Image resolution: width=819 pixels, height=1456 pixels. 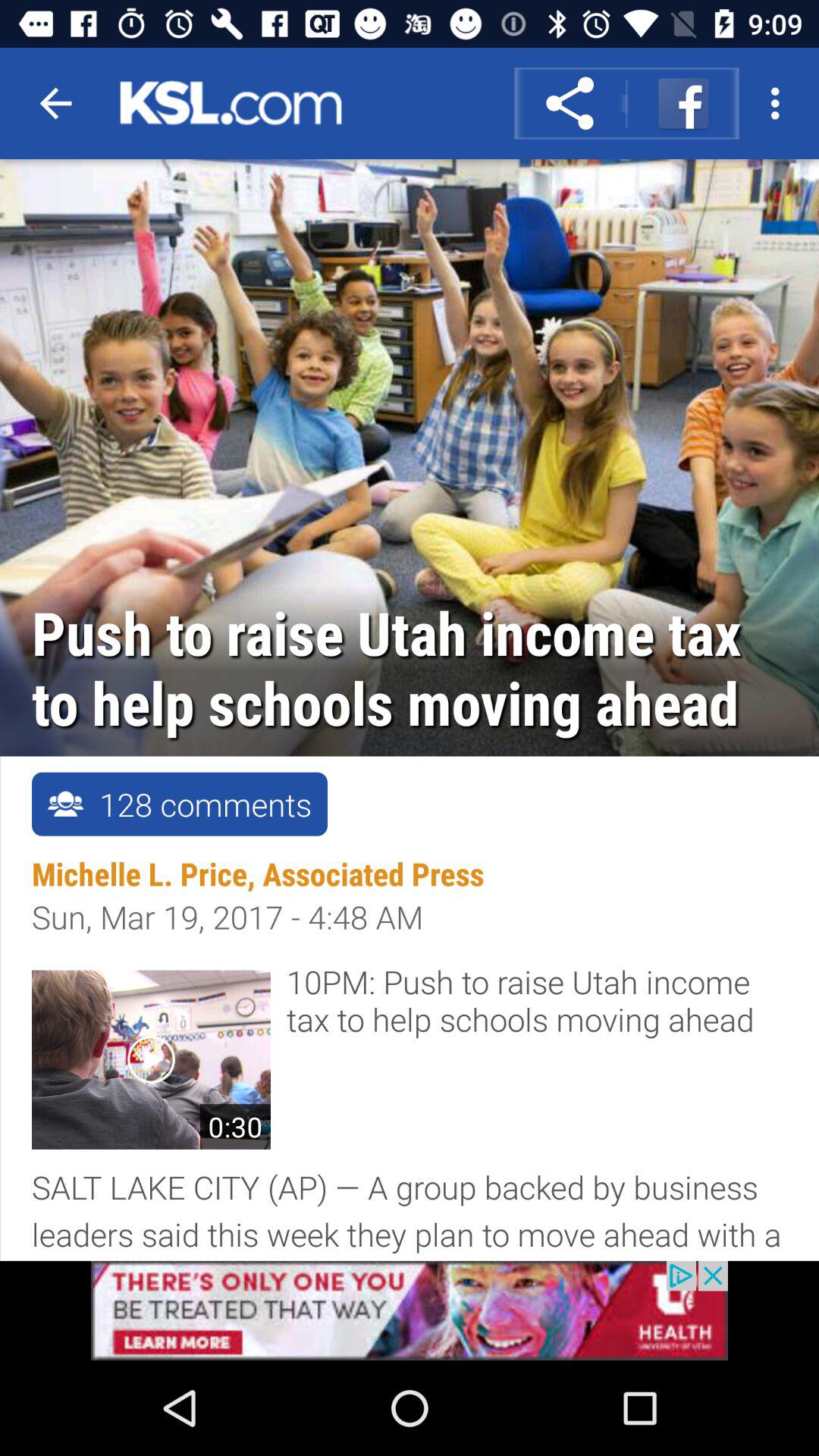 What do you see at coordinates (409, 1310) in the screenshot?
I see `visit advertiser` at bounding box center [409, 1310].